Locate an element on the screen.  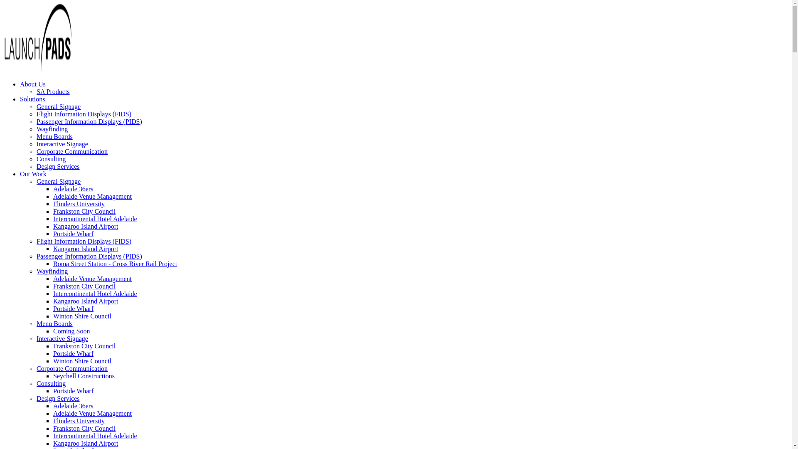
Wayfinding is located at coordinates (52, 129).